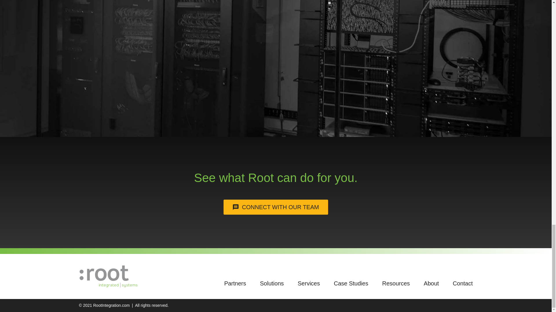  I want to click on Case Studies, so click(351, 283).